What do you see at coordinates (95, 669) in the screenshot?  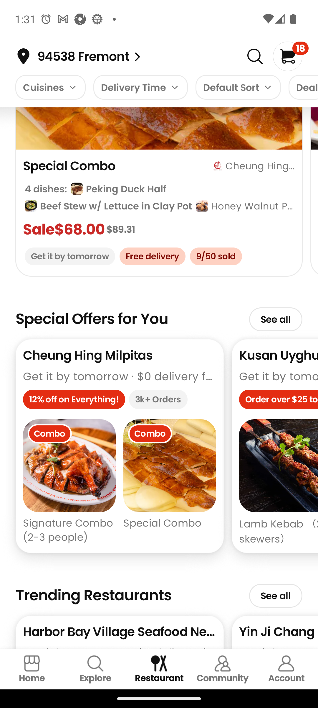 I see `Explore` at bounding box center [95, 669].